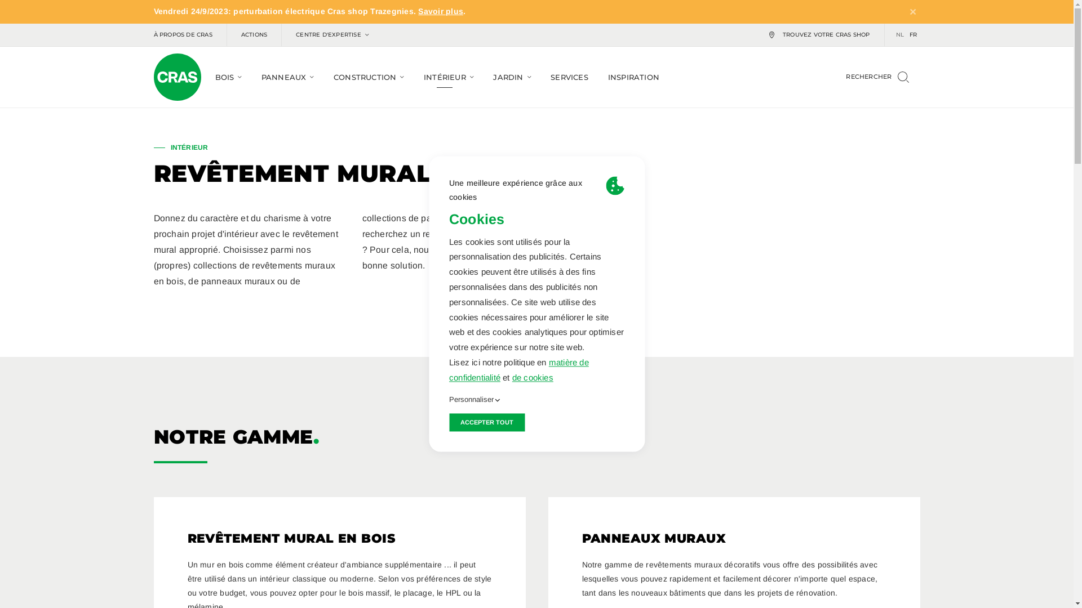 Image resolution: width=1082 pixels, height=608 pixels. I want to click on CENTRE D'EXPERTISE, so click(332, 35).